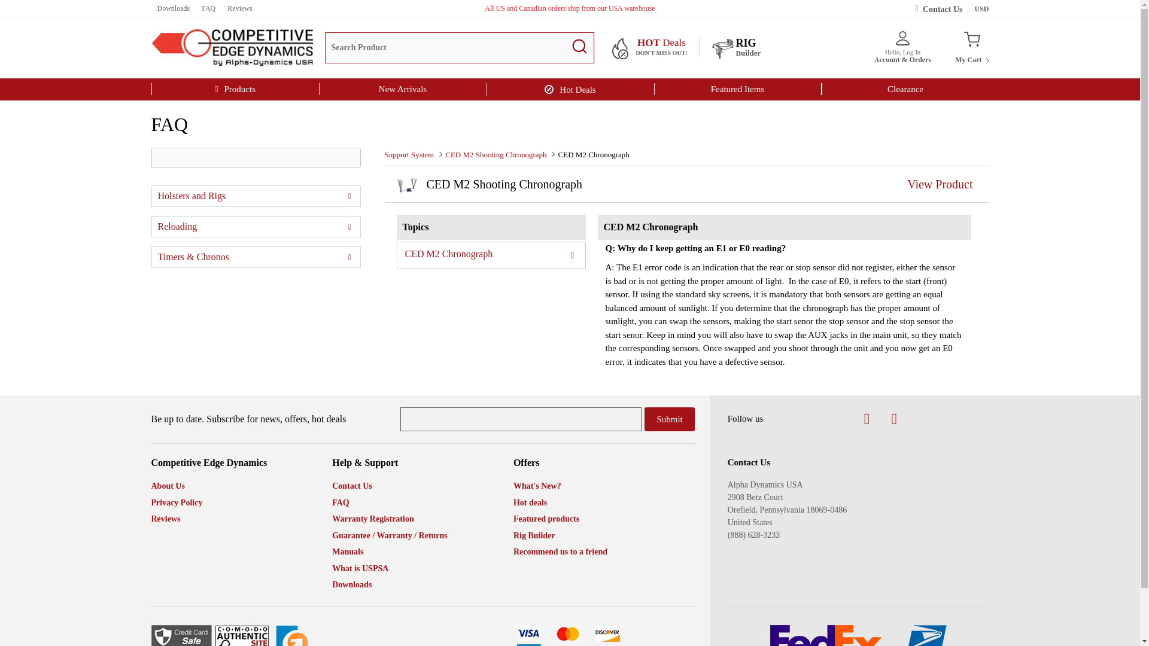 This screenshot has width=1149, height=646. What do you see at coordinates (172, 8) in the screenshot?
I see `Downloads` at bounding box center [172, 8].